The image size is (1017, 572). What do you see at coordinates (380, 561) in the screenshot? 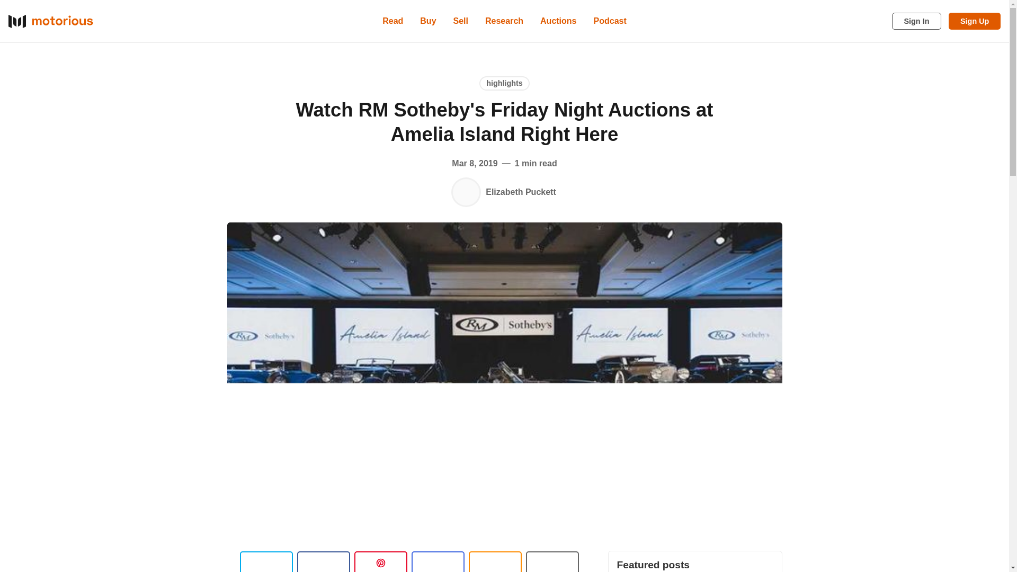
I see `Share on Linkedin` at bounding box center [380, 561].